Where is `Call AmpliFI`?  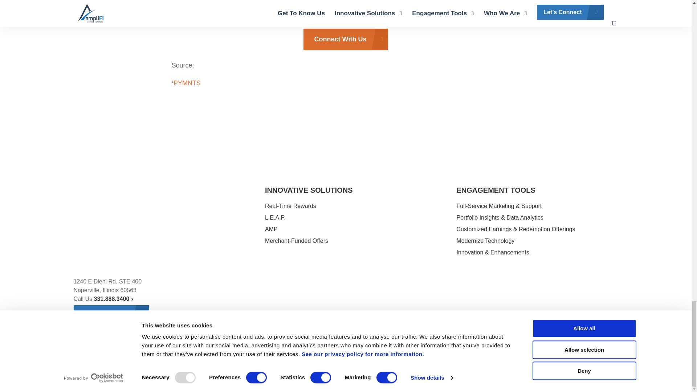
Call AmpliFI is located at coordinates (113, 299).